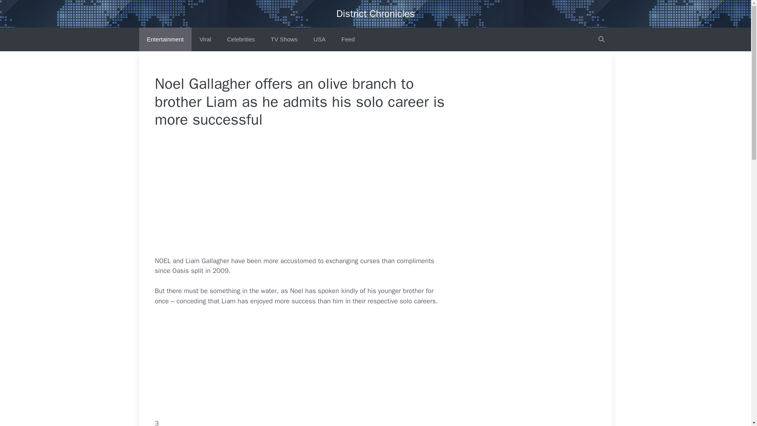 The image size is (757, 426). Describe the element at coordinates (318, 197) in the screenshot. I see `Advertisement` at that location.